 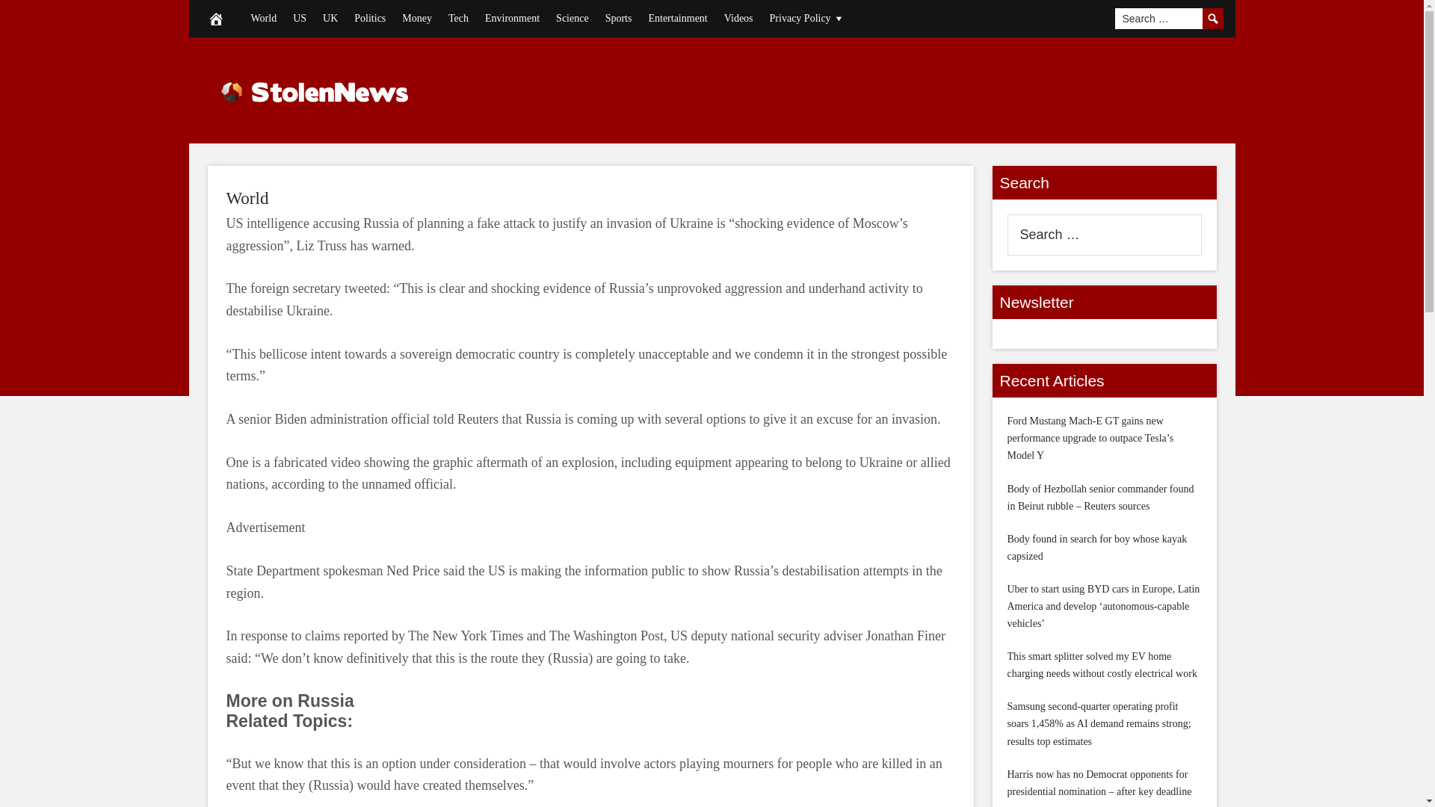 I want to click on Videos, so click(x=738, y=18).